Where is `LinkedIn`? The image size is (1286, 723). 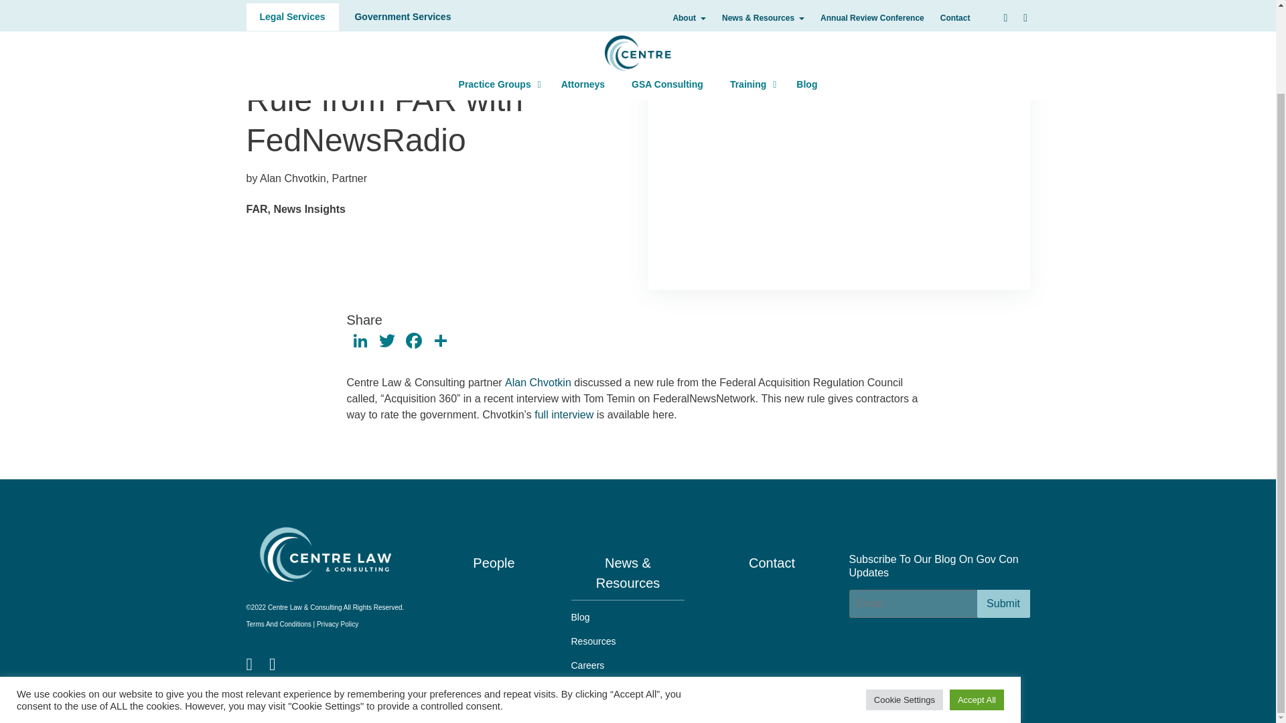
LinkedIn is located at coordinates (1003, 604).